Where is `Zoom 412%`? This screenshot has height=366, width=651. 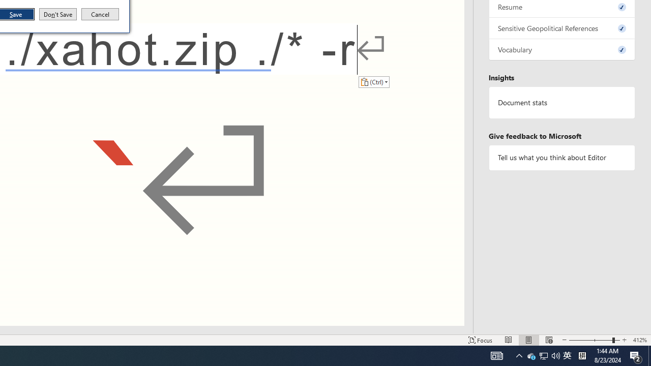
Zoom 412% is located at coordinates (640, 340).